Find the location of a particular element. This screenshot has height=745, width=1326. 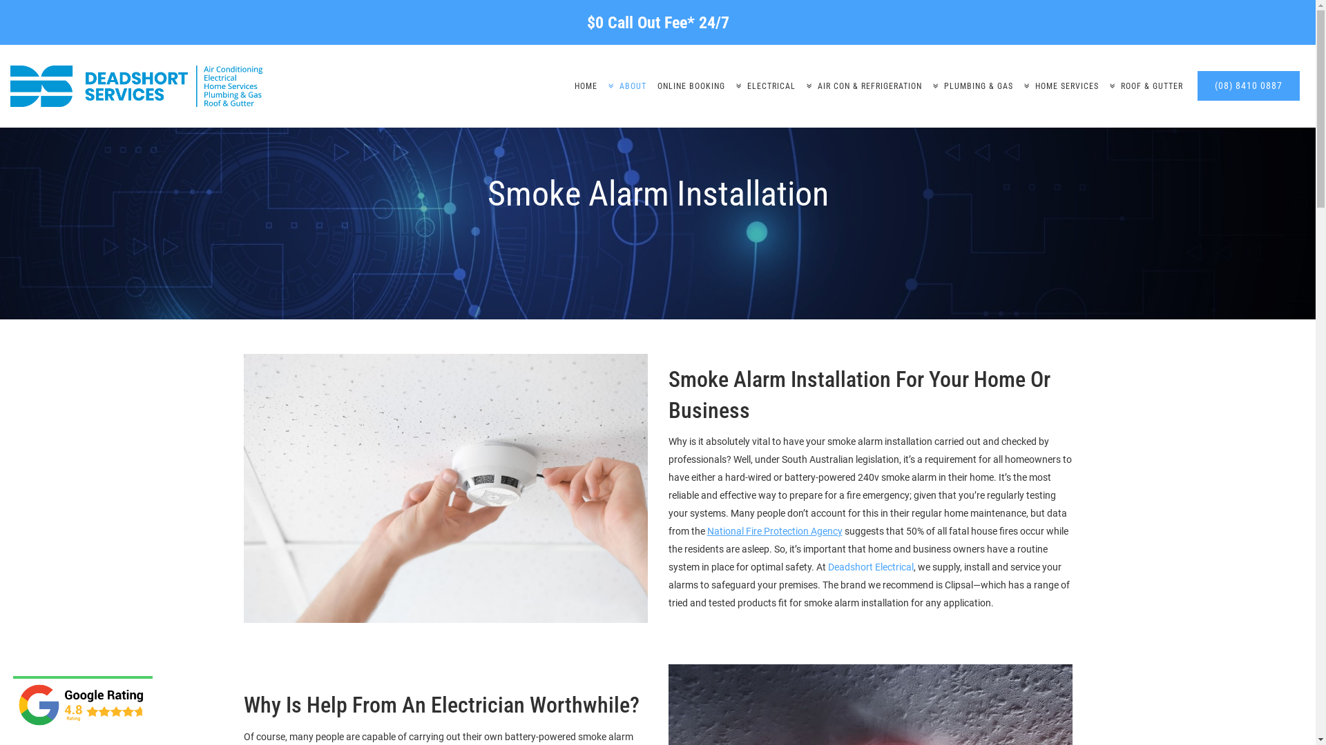

HOME is located at coordinates (586, 86).